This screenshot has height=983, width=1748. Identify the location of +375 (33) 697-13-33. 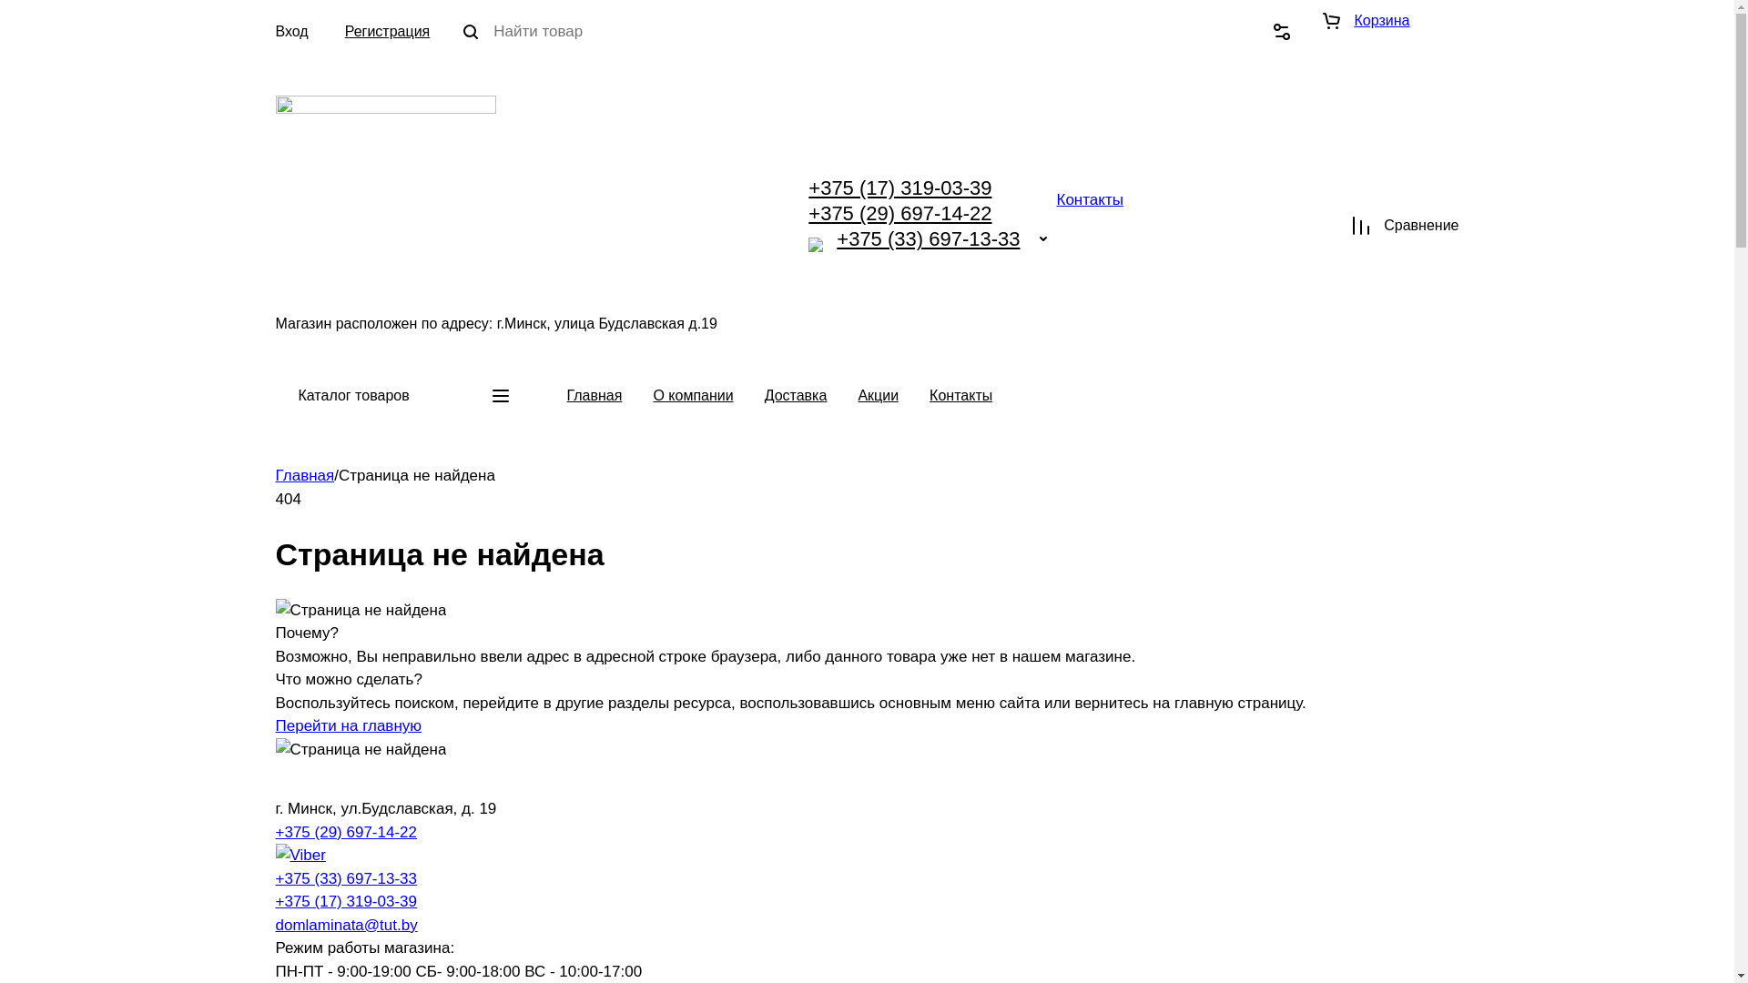
(346, 879).